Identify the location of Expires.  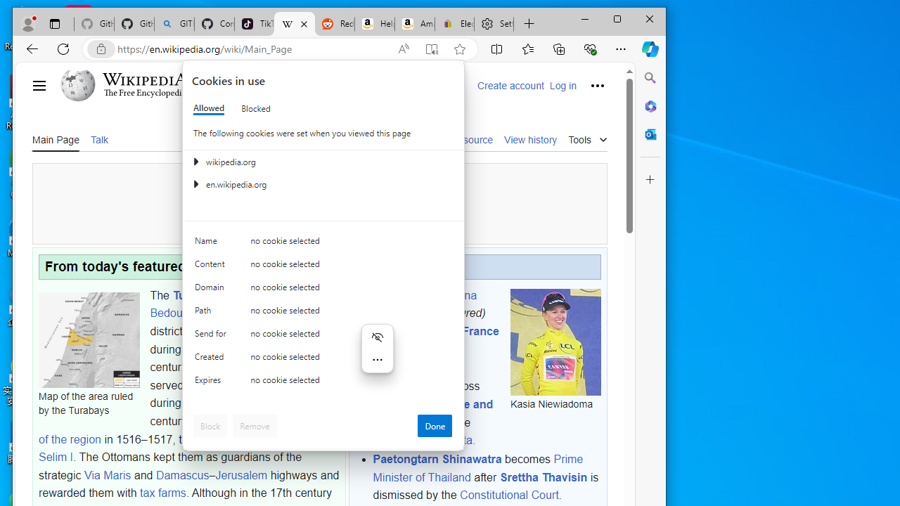
(212, 382).